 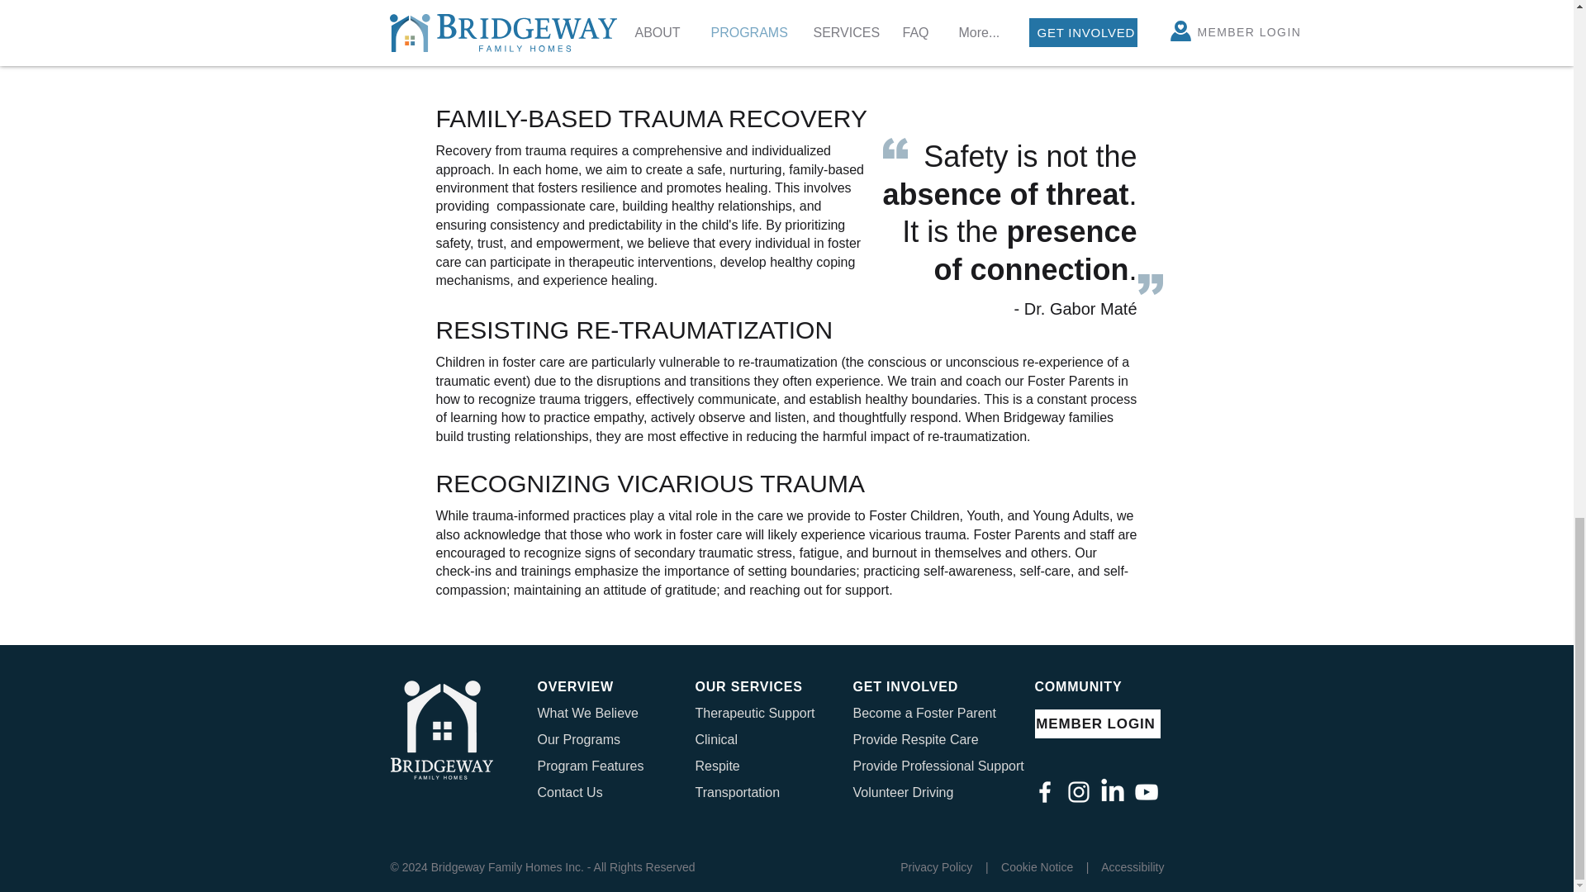 What do you see at coordinates (578, 738) in the screenshot?
I see `Our Programs` at bounding box center [578, 738].